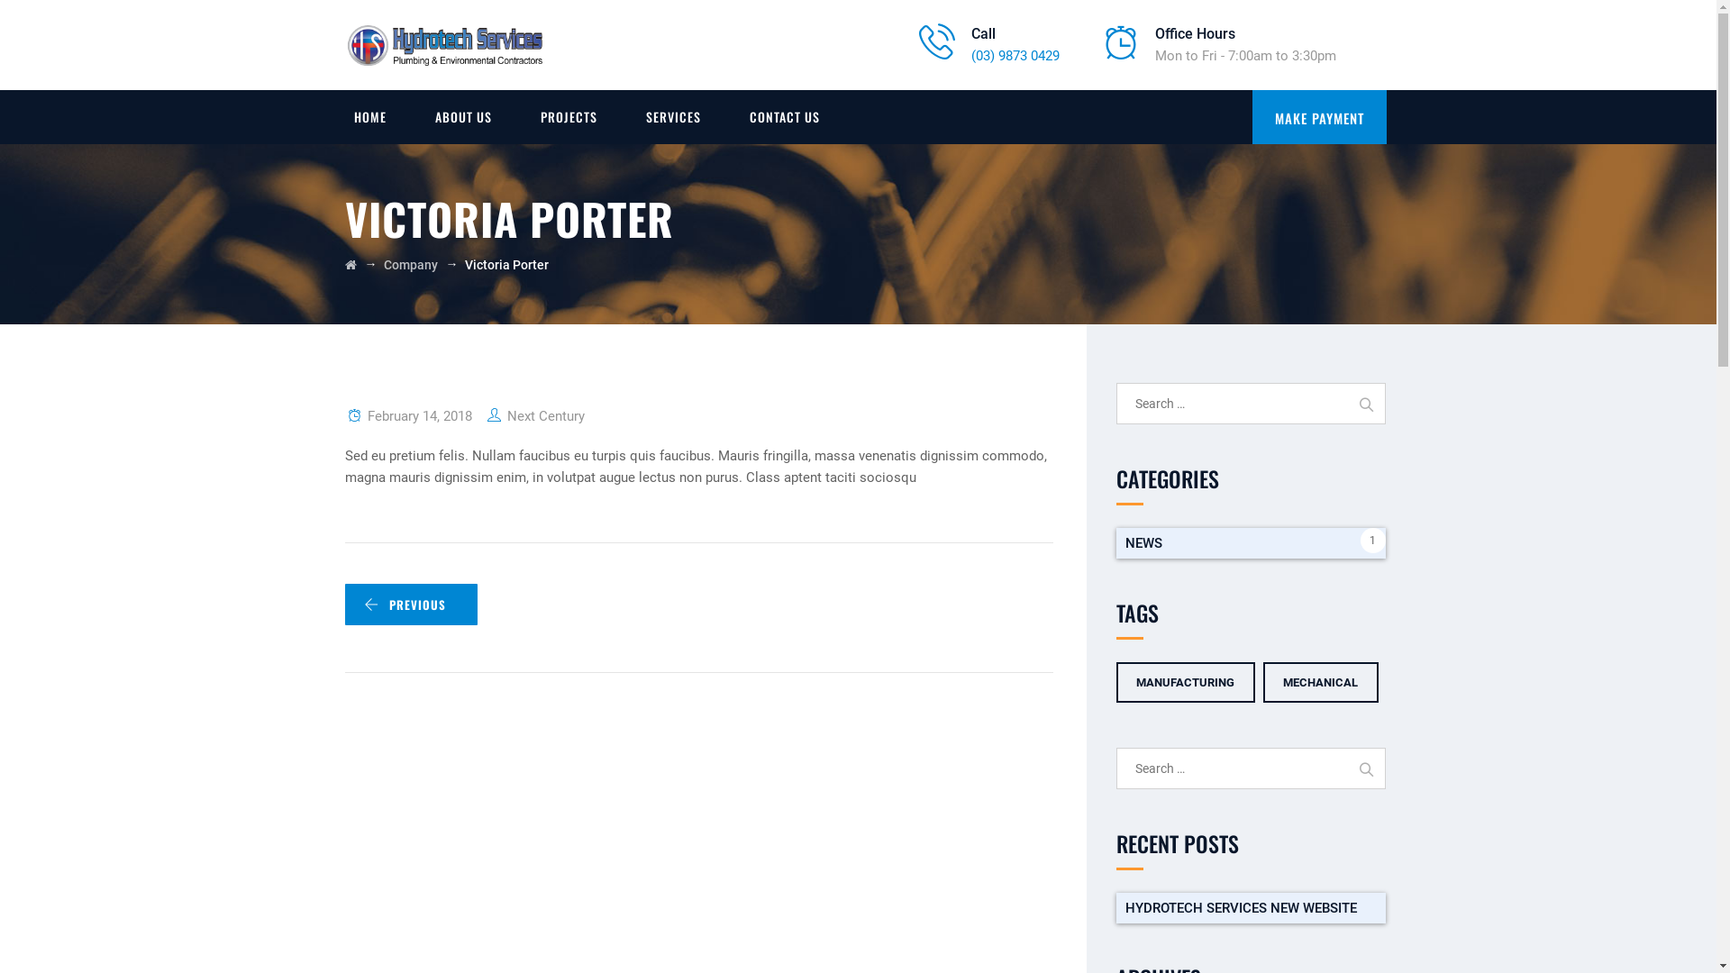 The width and height of the screenshot is (1730, 973). What do you see at coordinates (1186, 683) in the screenshot?
I see `MANUFACTURING` at bounding box center [1186, 683].